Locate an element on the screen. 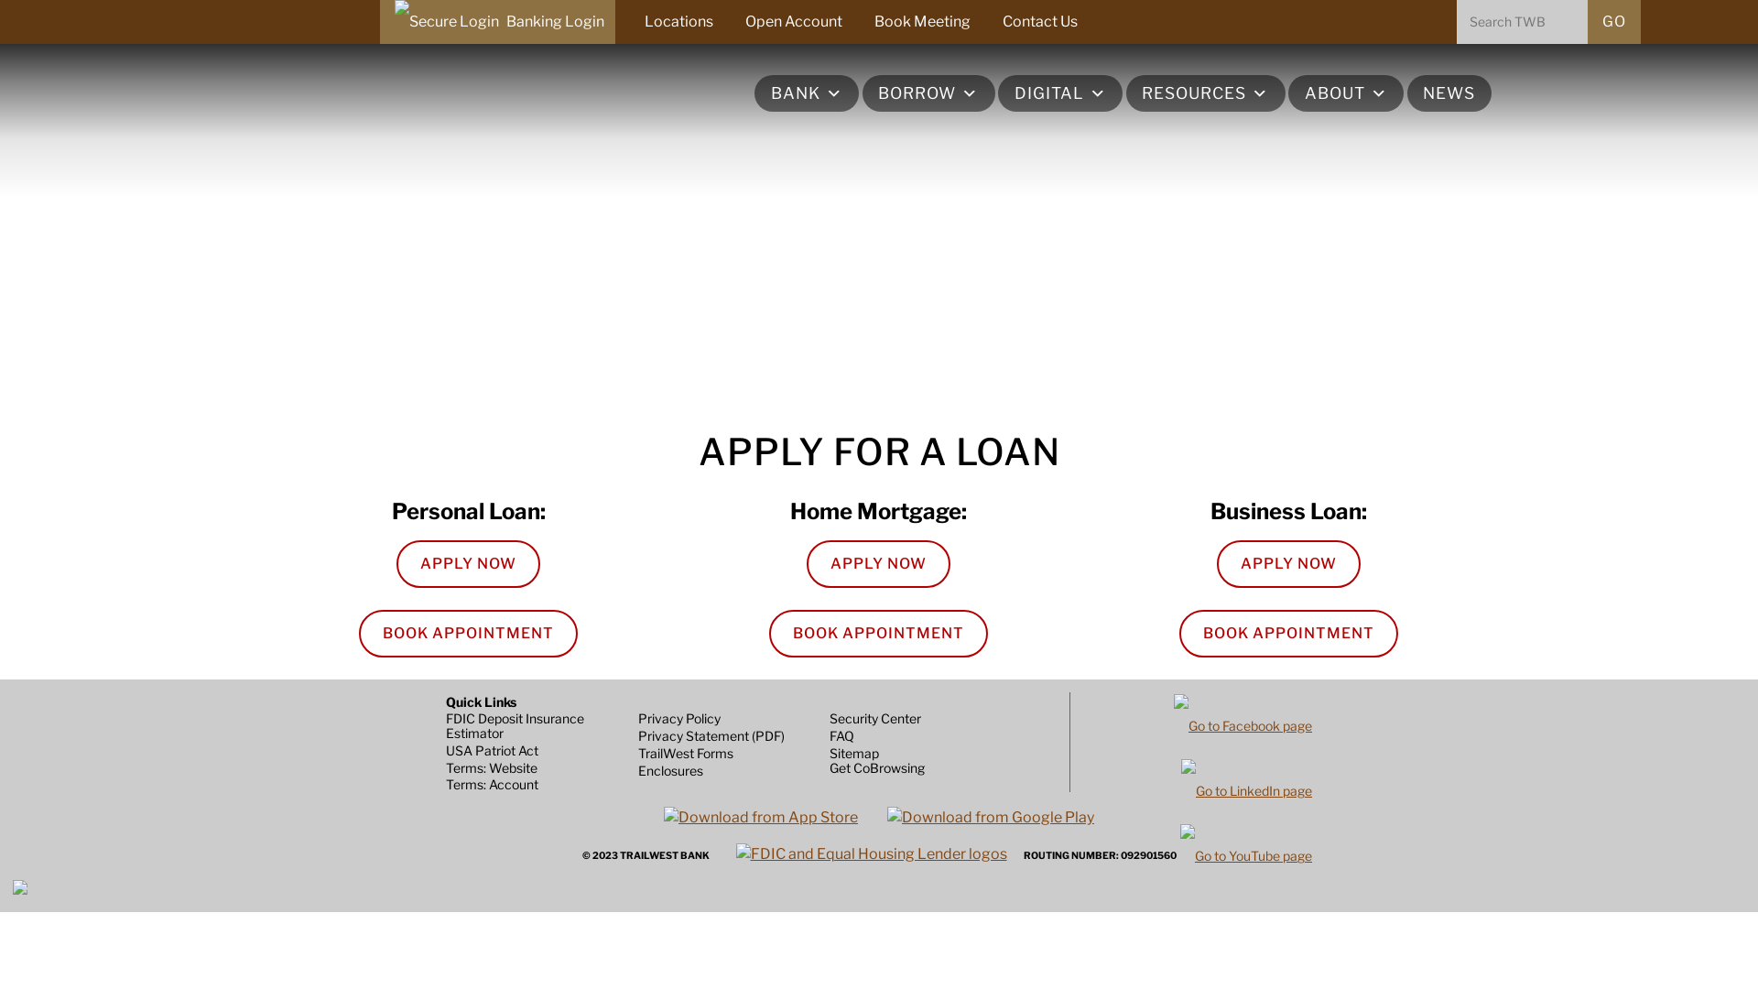 Image resolution: width=1758 pixels, height=989 pixels. BANK is located at coordinates (807, 93).